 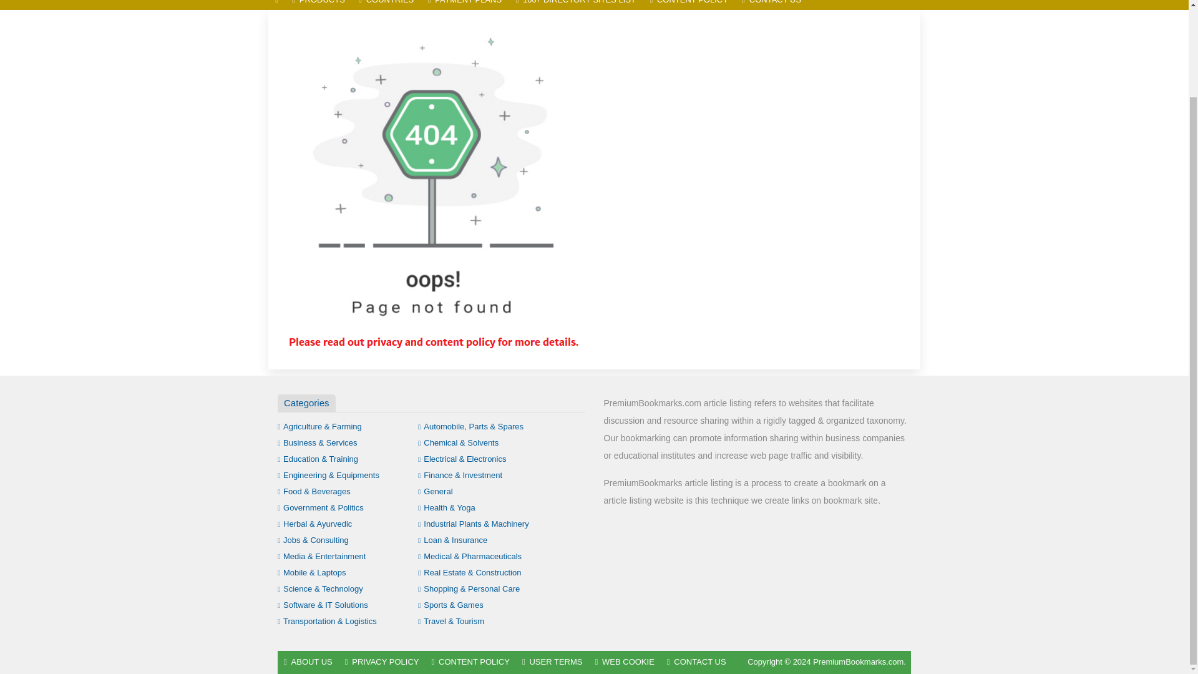 I want to click on COUNTRIES, so click(x=386, y=5).